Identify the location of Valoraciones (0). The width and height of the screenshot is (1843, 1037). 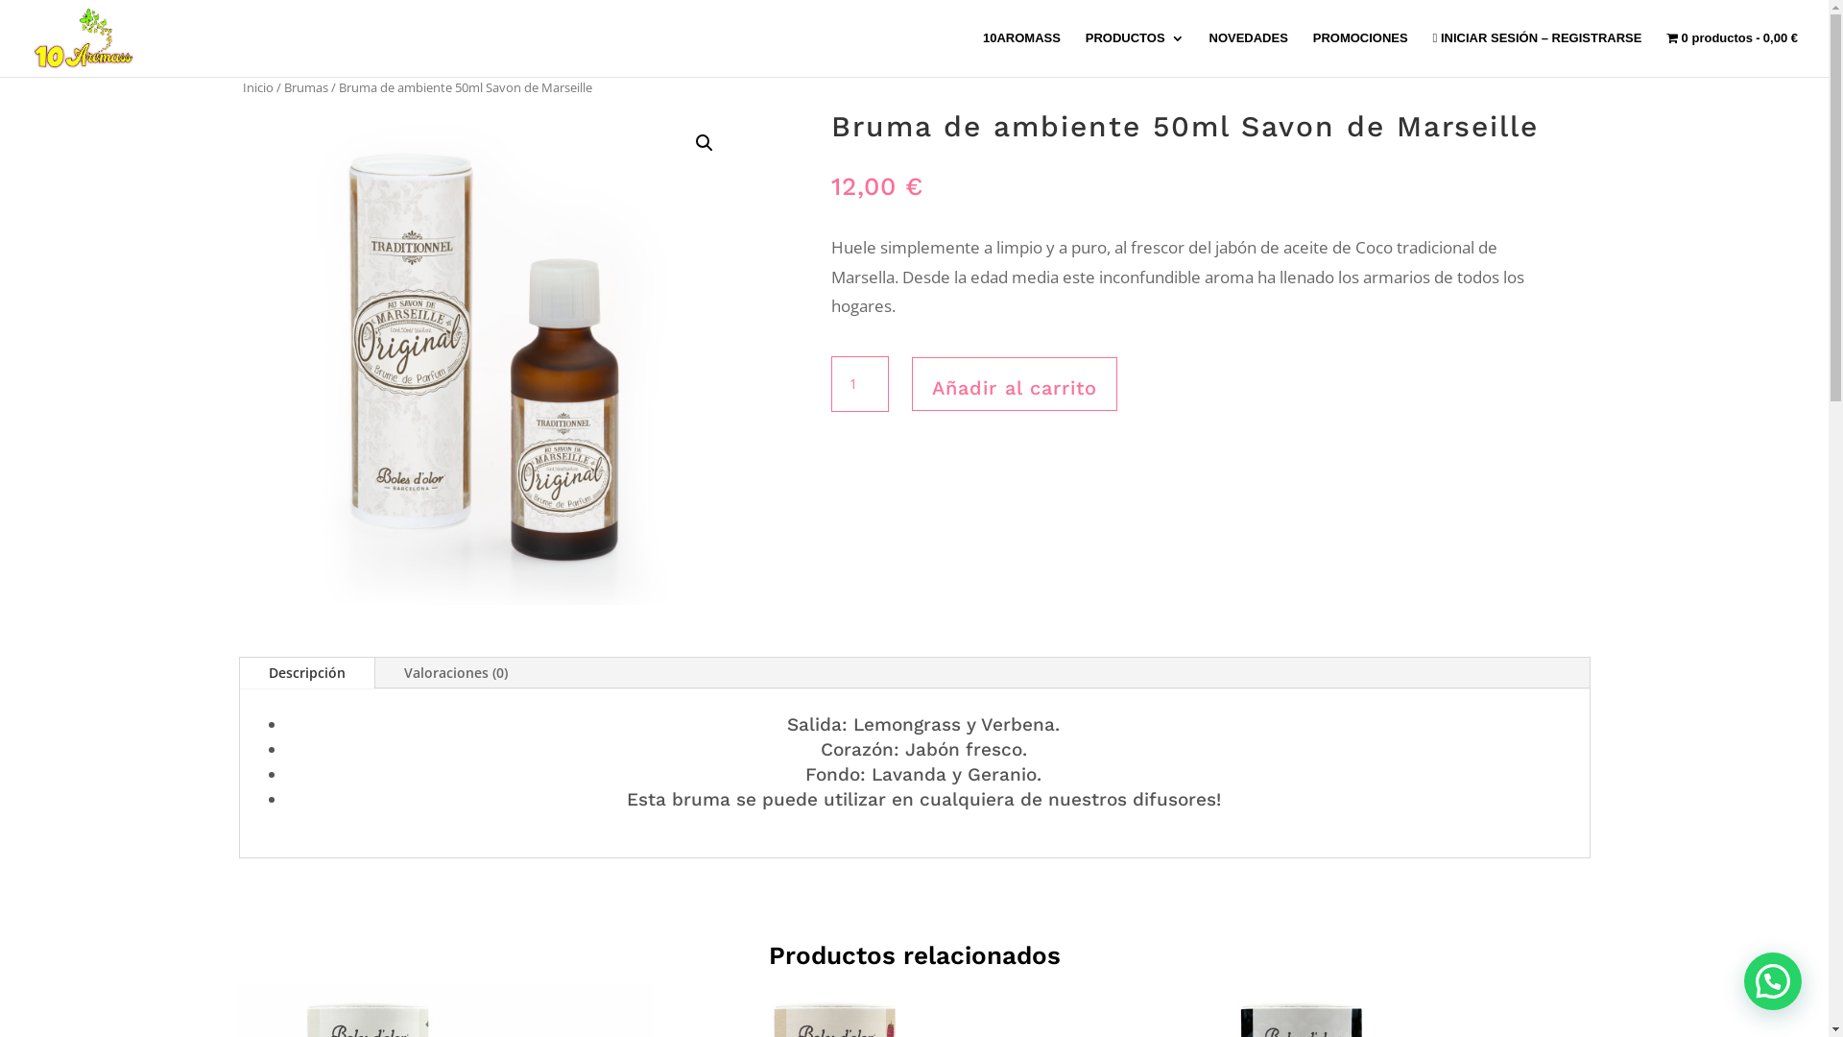
(455, 673).